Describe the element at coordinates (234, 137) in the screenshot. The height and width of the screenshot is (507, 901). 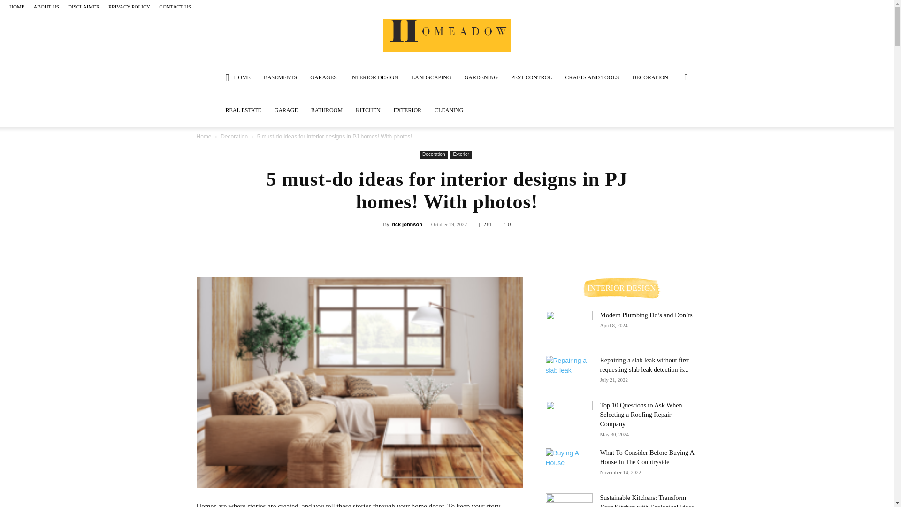
I see `View all posts in Decoration` at that location.